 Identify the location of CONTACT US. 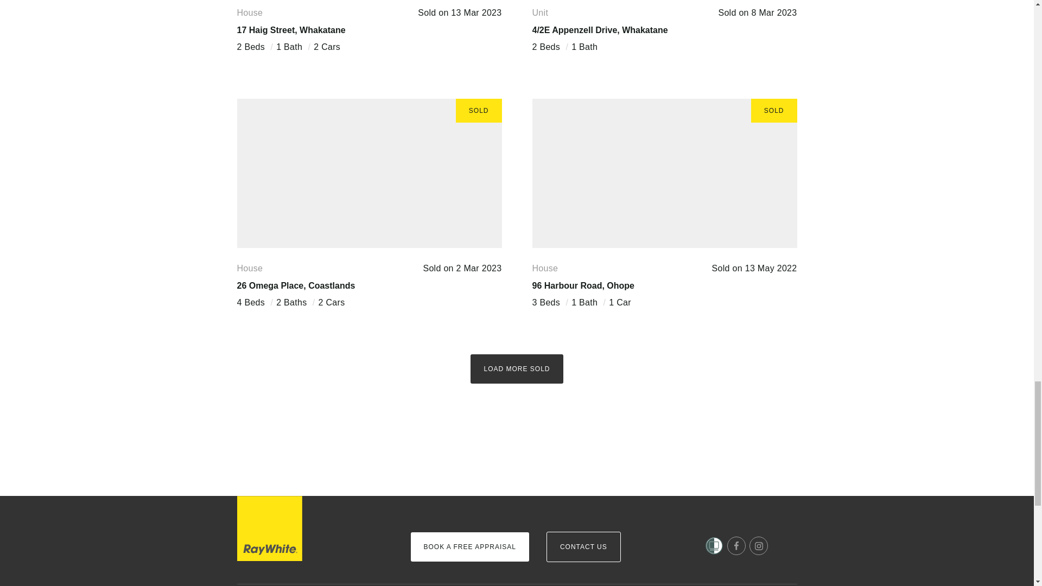
(583, 546).